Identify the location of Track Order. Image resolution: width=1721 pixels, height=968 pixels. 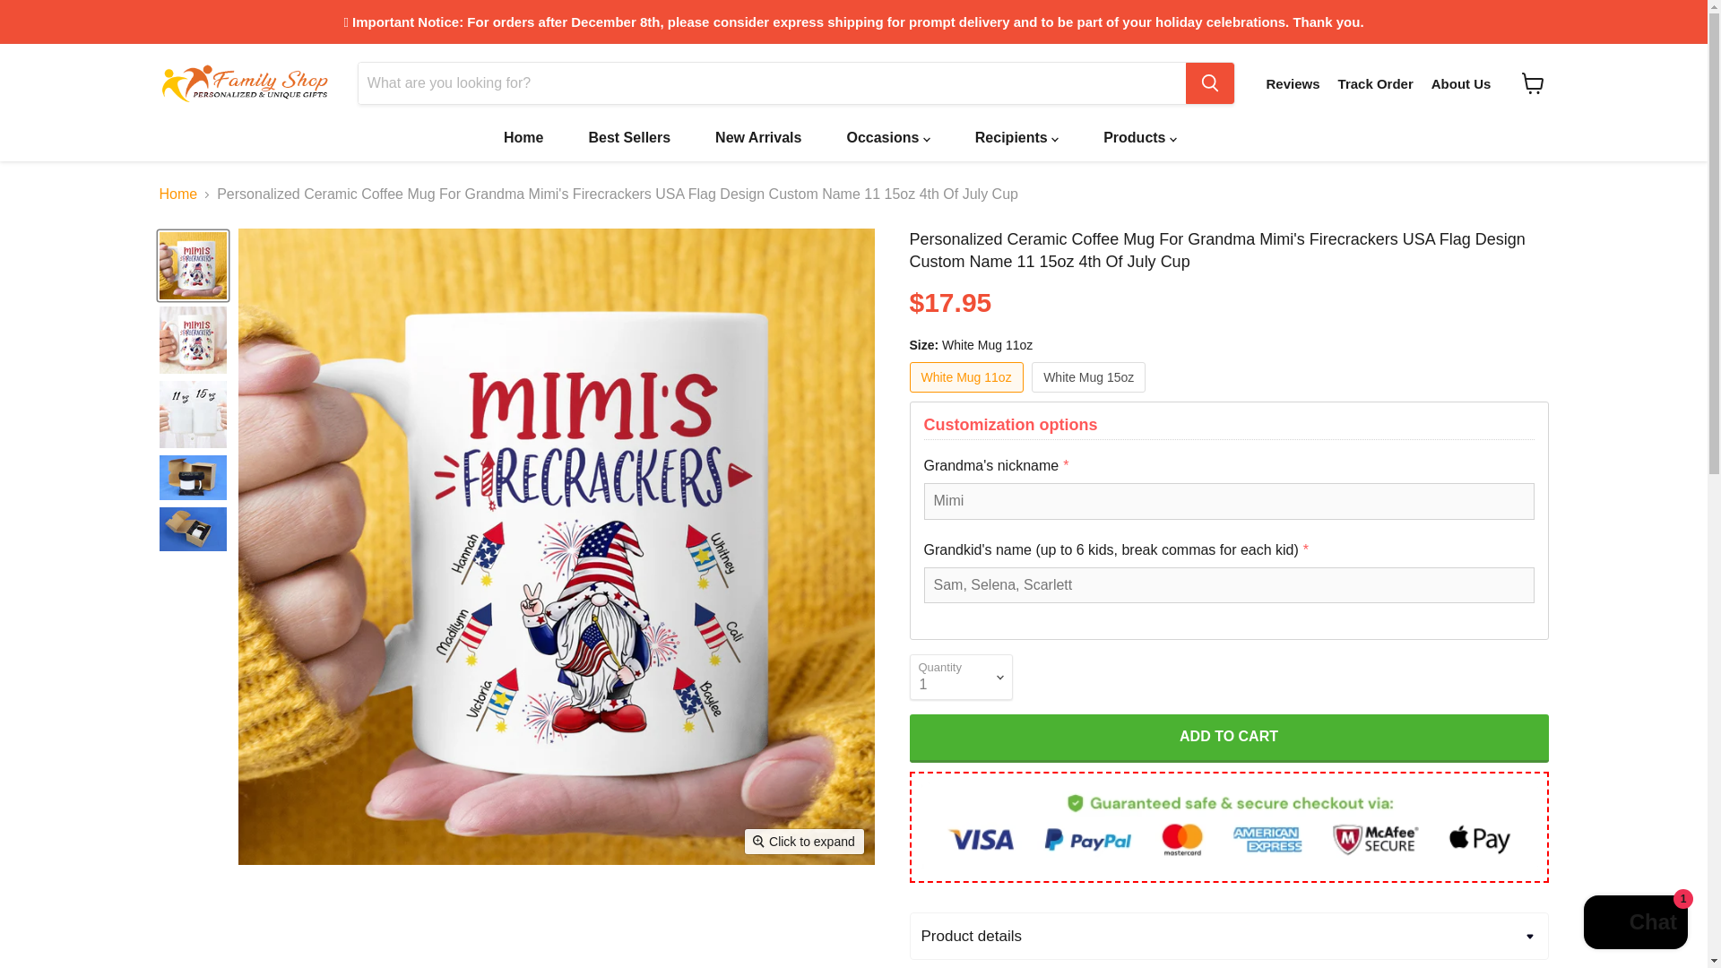
(1375, 83).